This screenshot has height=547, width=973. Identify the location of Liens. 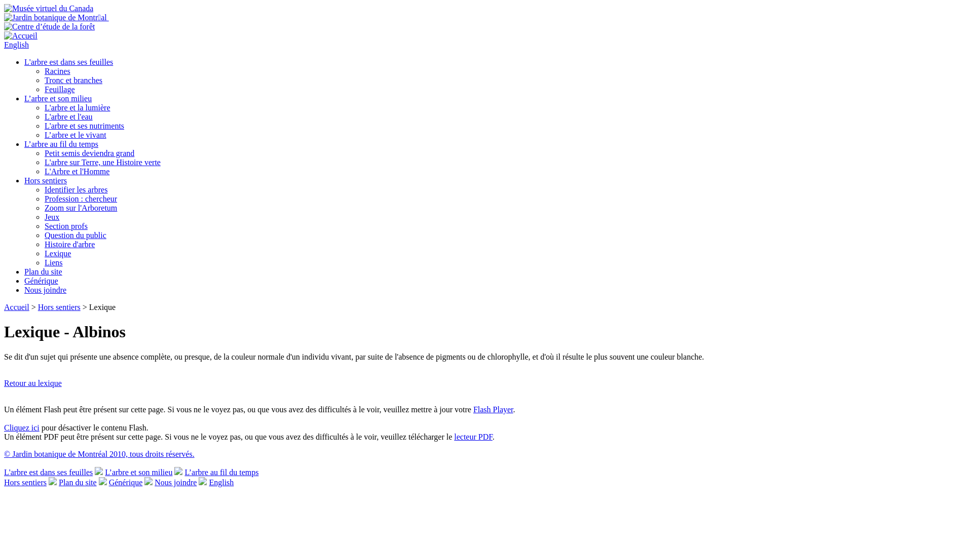
(54, 262).